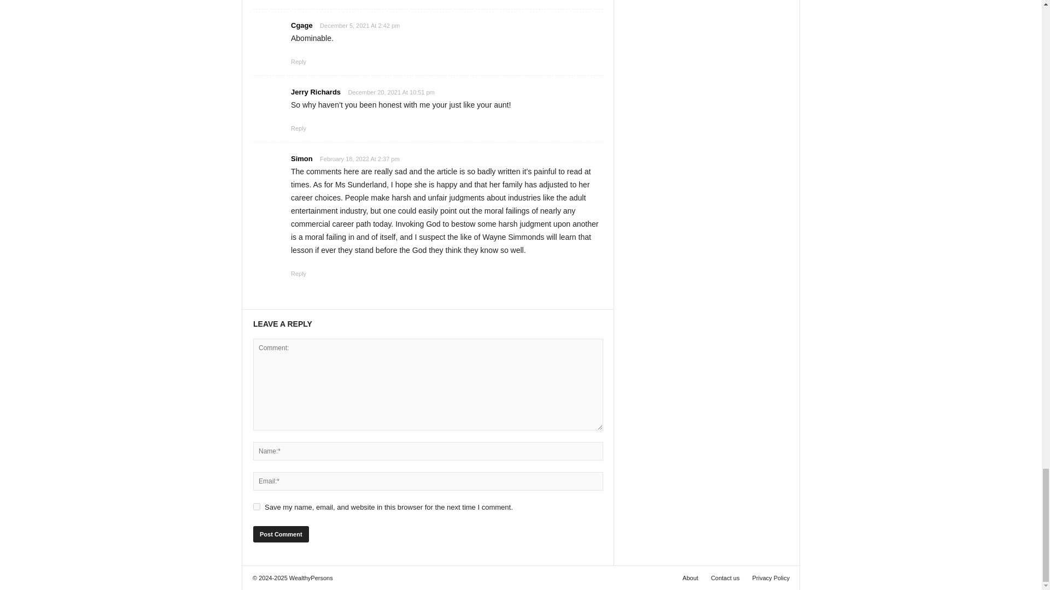 This screenshot has height=590, width=1050. What do you see at coordinates (390, 92) in the screenshot?
I see `December 20, 2021 At 10:51 pm` at bounding box center [390, 92].